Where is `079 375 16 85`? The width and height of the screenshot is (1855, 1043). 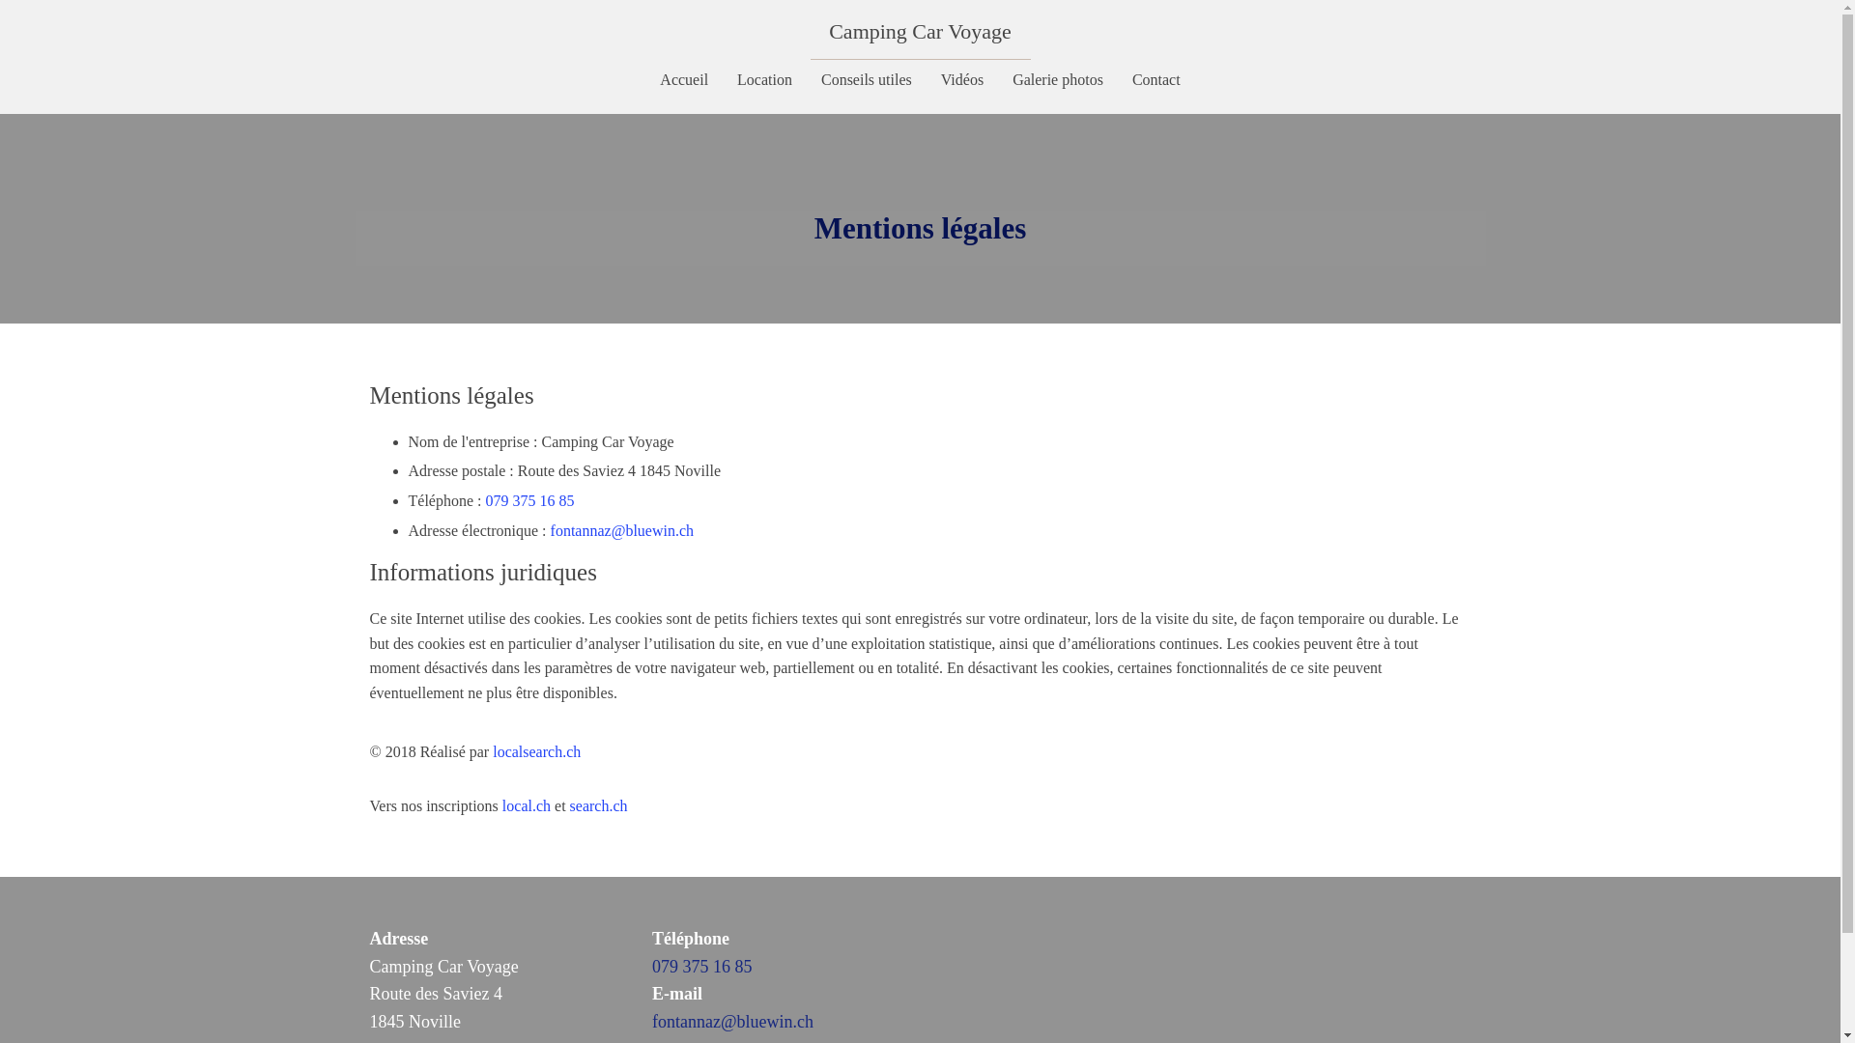
079 375 16 85 is located at coordinates (702, 967).